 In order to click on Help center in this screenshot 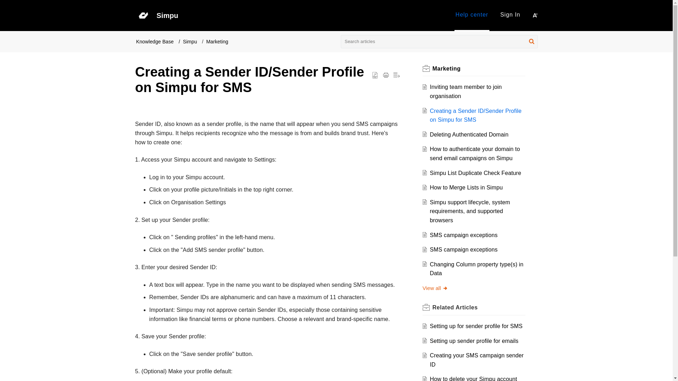, I will do `click(472, 14)`.